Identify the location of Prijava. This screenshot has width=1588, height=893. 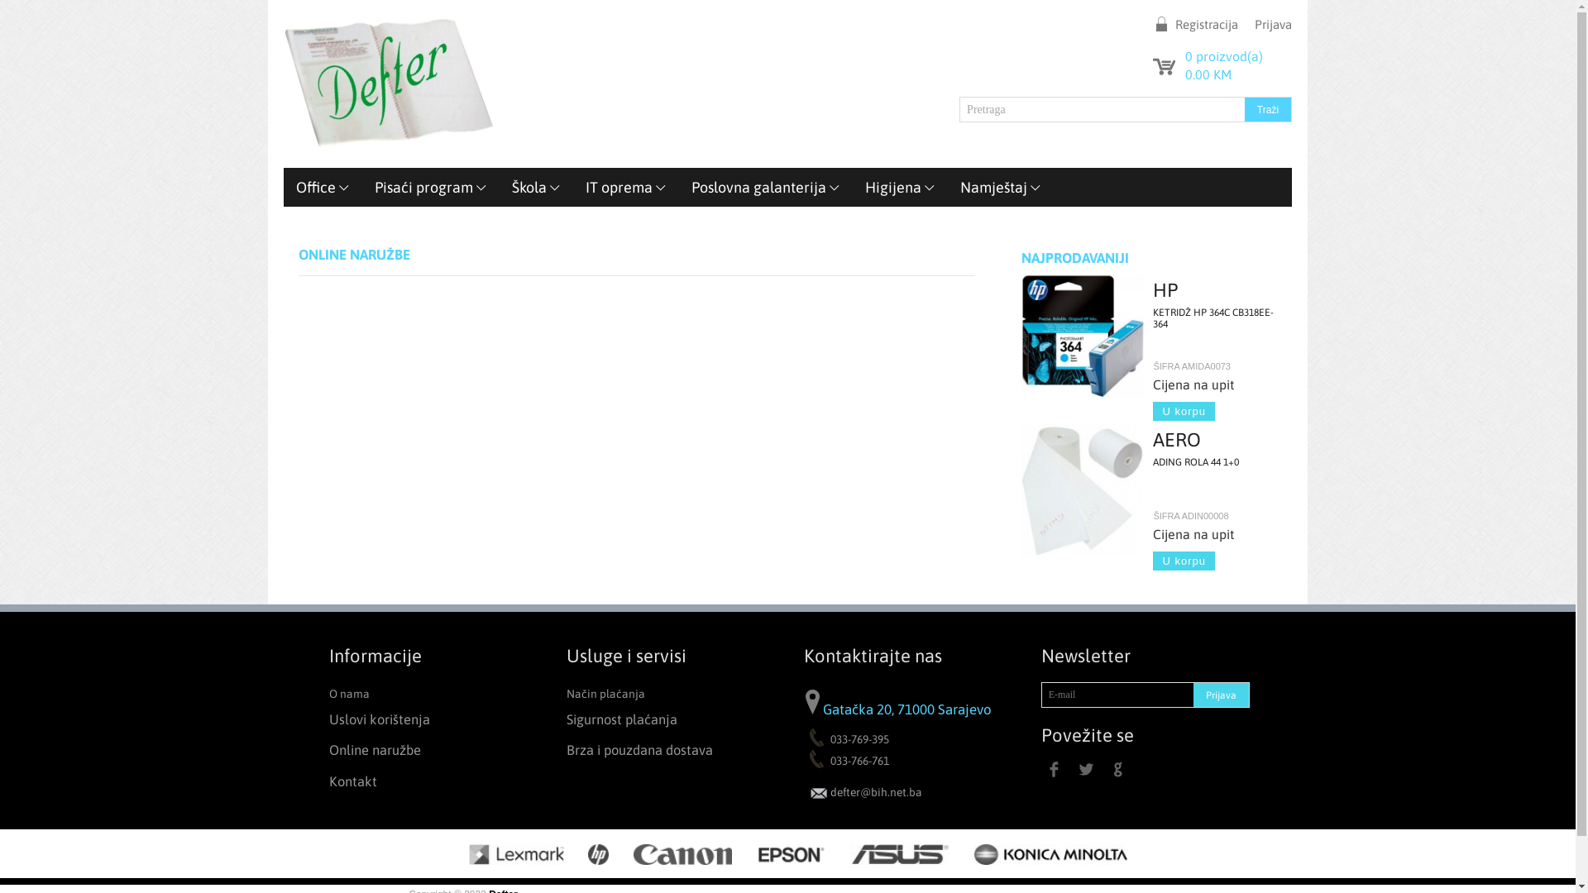
(1265, 25).